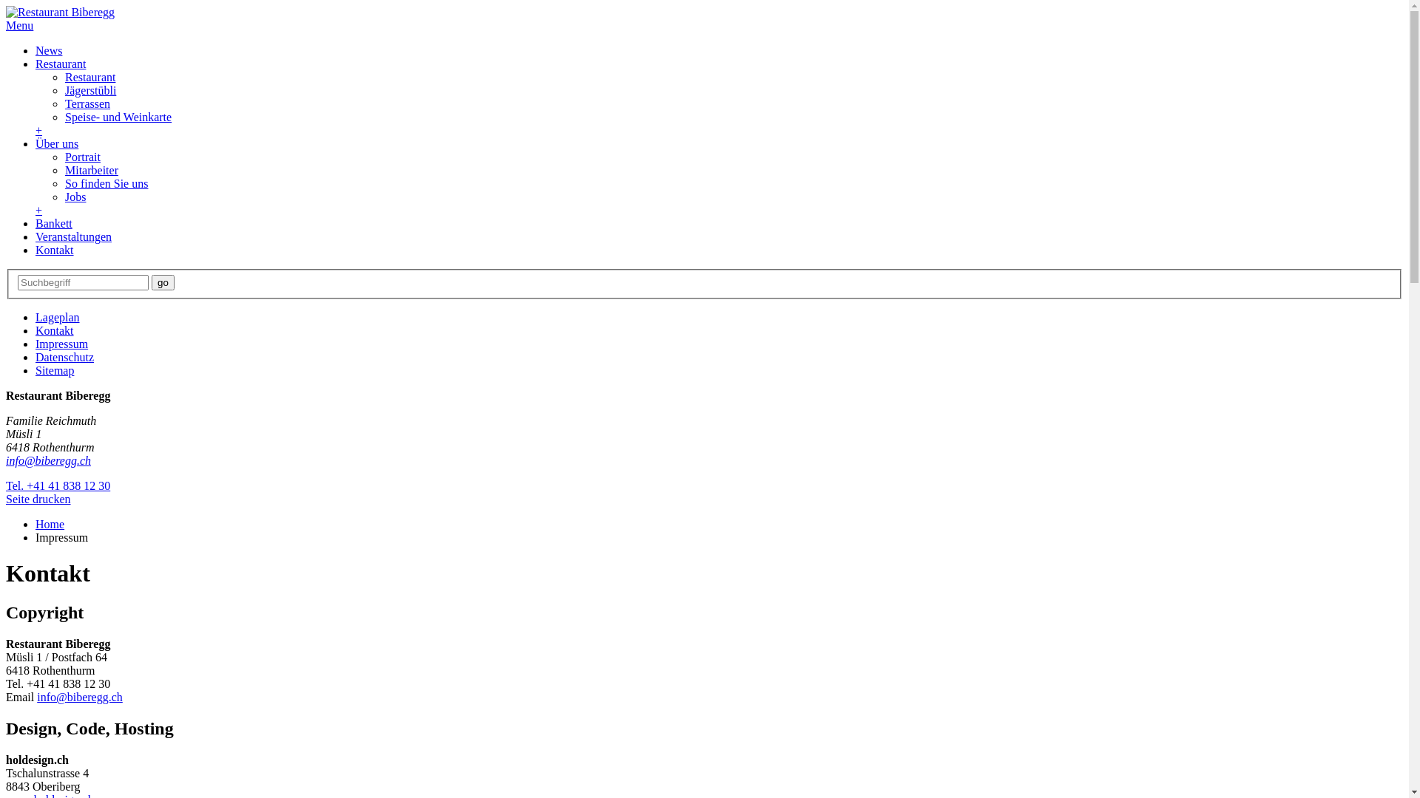 The height and width of the screenshot is (798, 1420). I want to click on News, so click(49, 50).